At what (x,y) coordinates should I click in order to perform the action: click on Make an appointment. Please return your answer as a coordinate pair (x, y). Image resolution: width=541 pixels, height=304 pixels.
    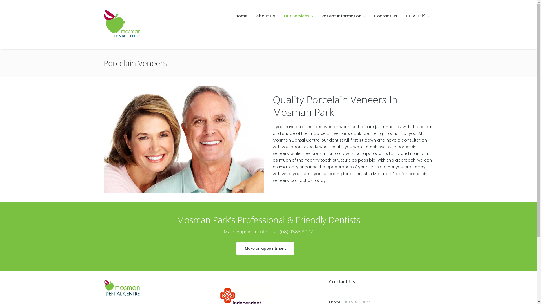
    Looking at the image, I should click on (265, 249).